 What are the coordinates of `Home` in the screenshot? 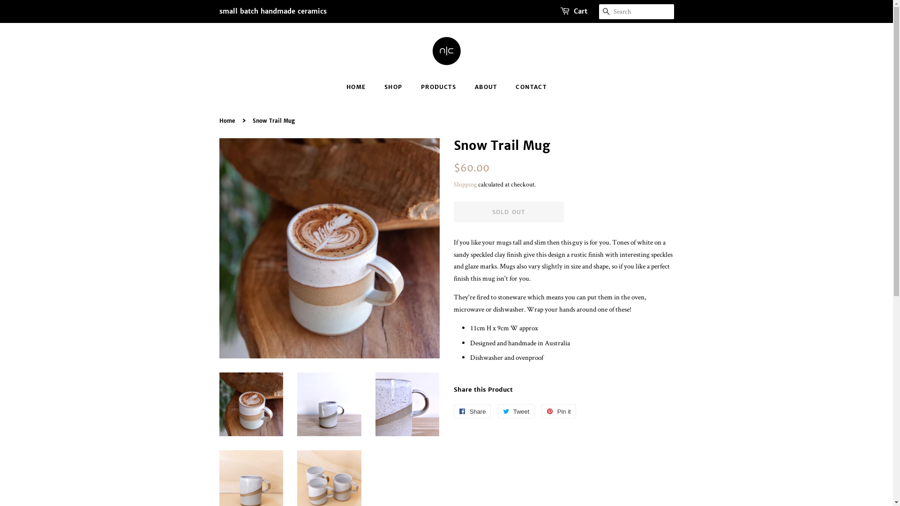 It's located at (228, 121).